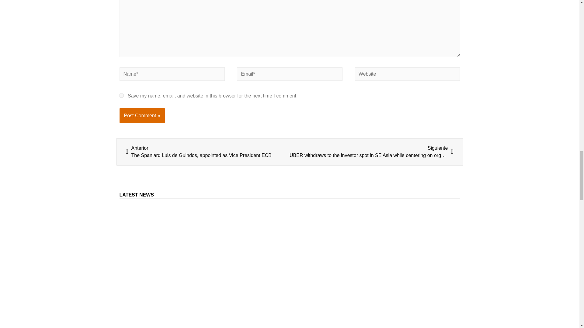  Describe the element at coordinates (121, 95) in the screenshot. I see `yes` at that location.